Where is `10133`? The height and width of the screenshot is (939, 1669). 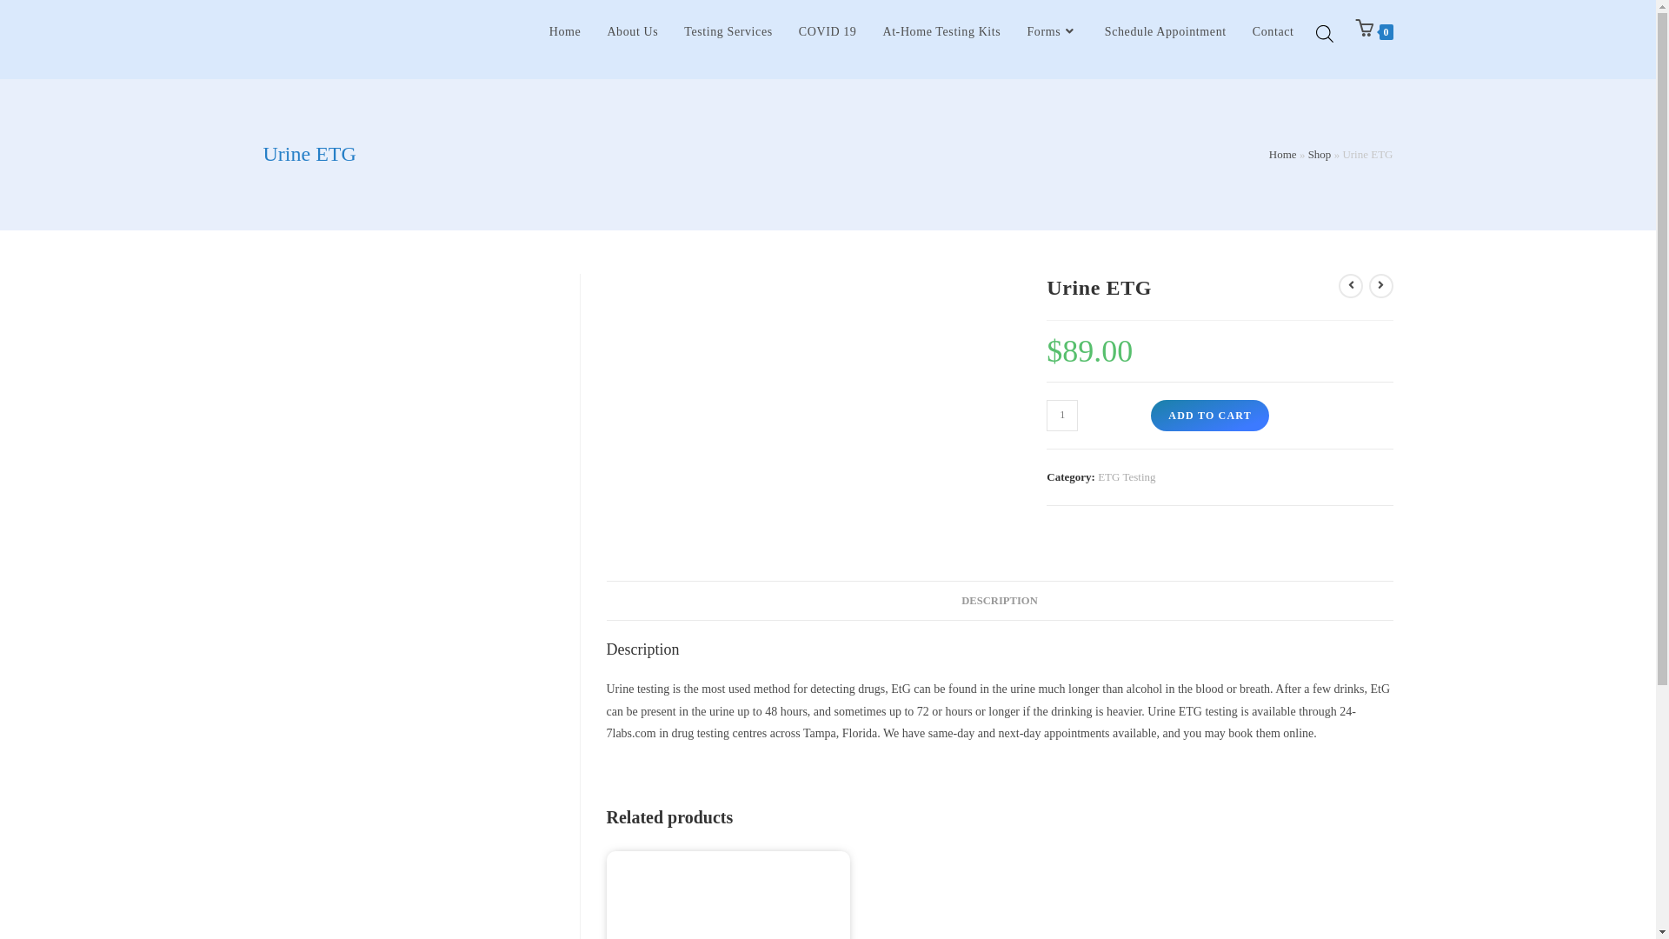 10133 is located at coordinates (1310, 29).